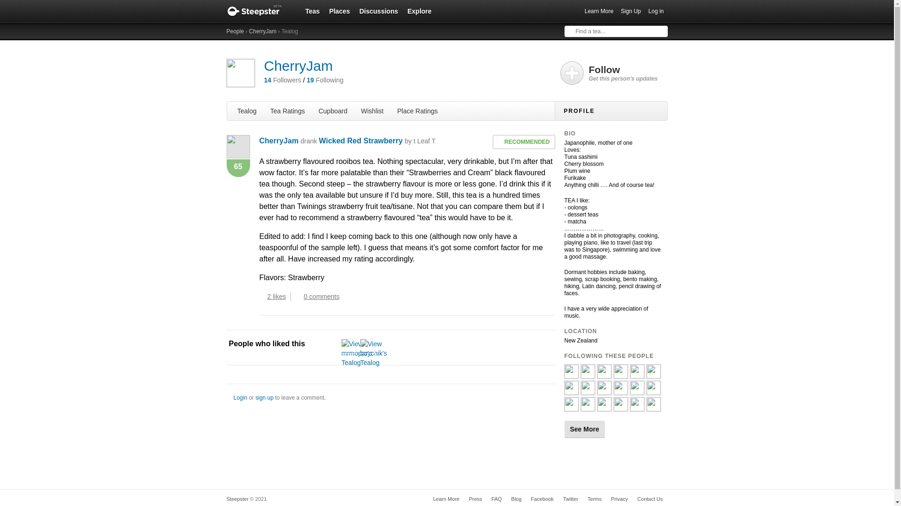  Describe the element at coordinates (599, 11) in the screenshot. I see `Learn More` at that location.